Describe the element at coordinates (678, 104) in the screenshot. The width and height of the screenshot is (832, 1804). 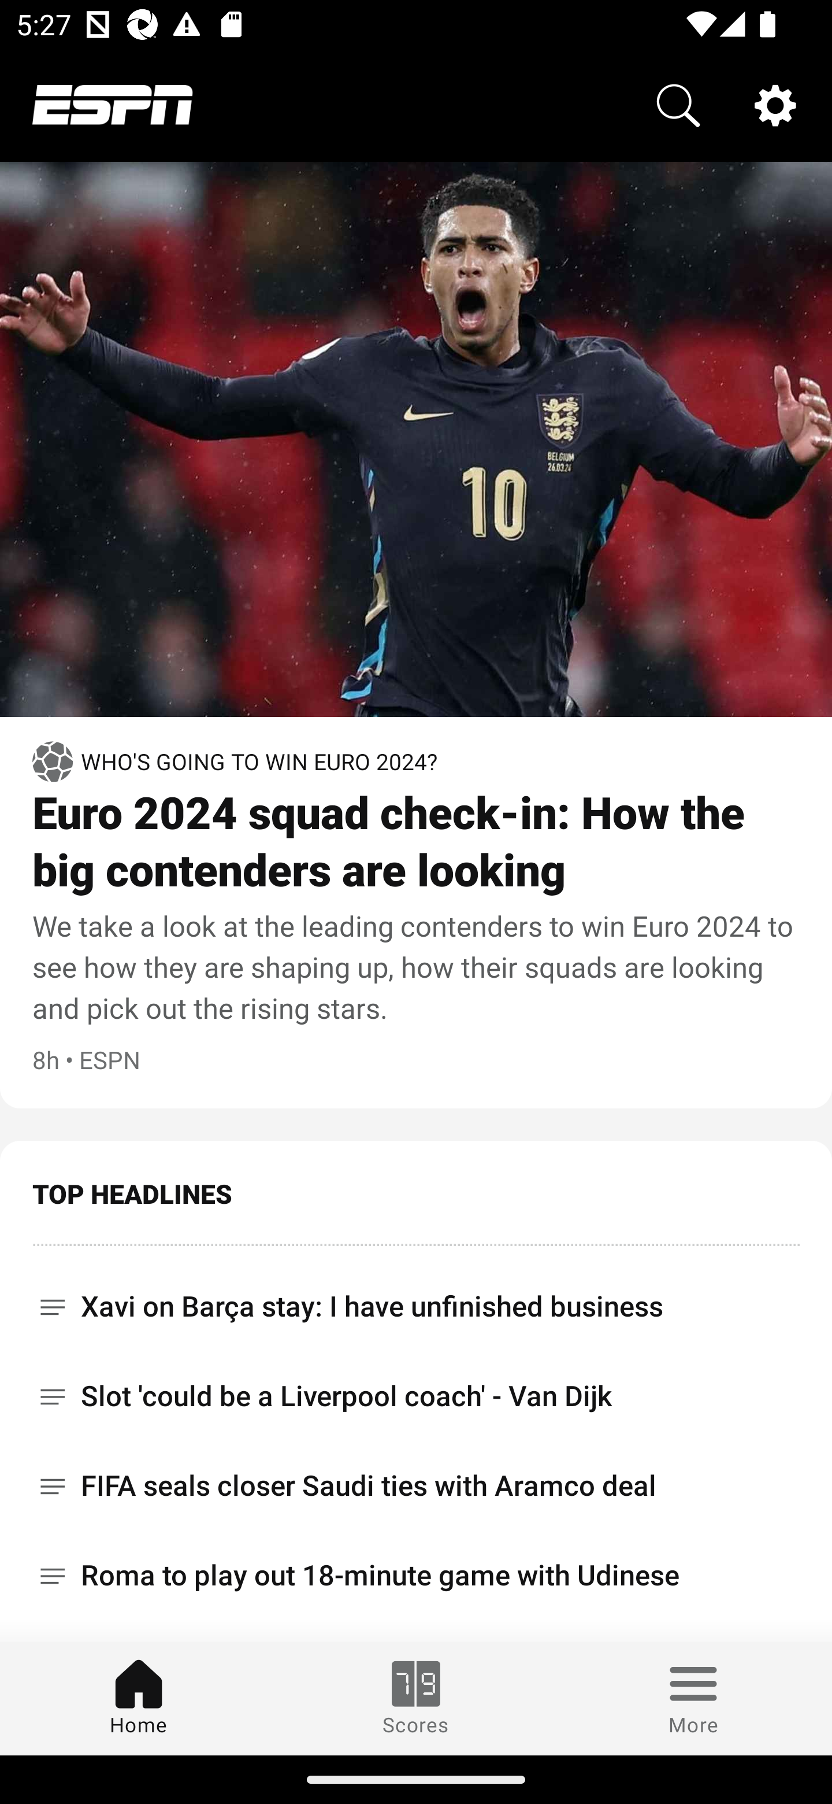
I see `Search` at that location.